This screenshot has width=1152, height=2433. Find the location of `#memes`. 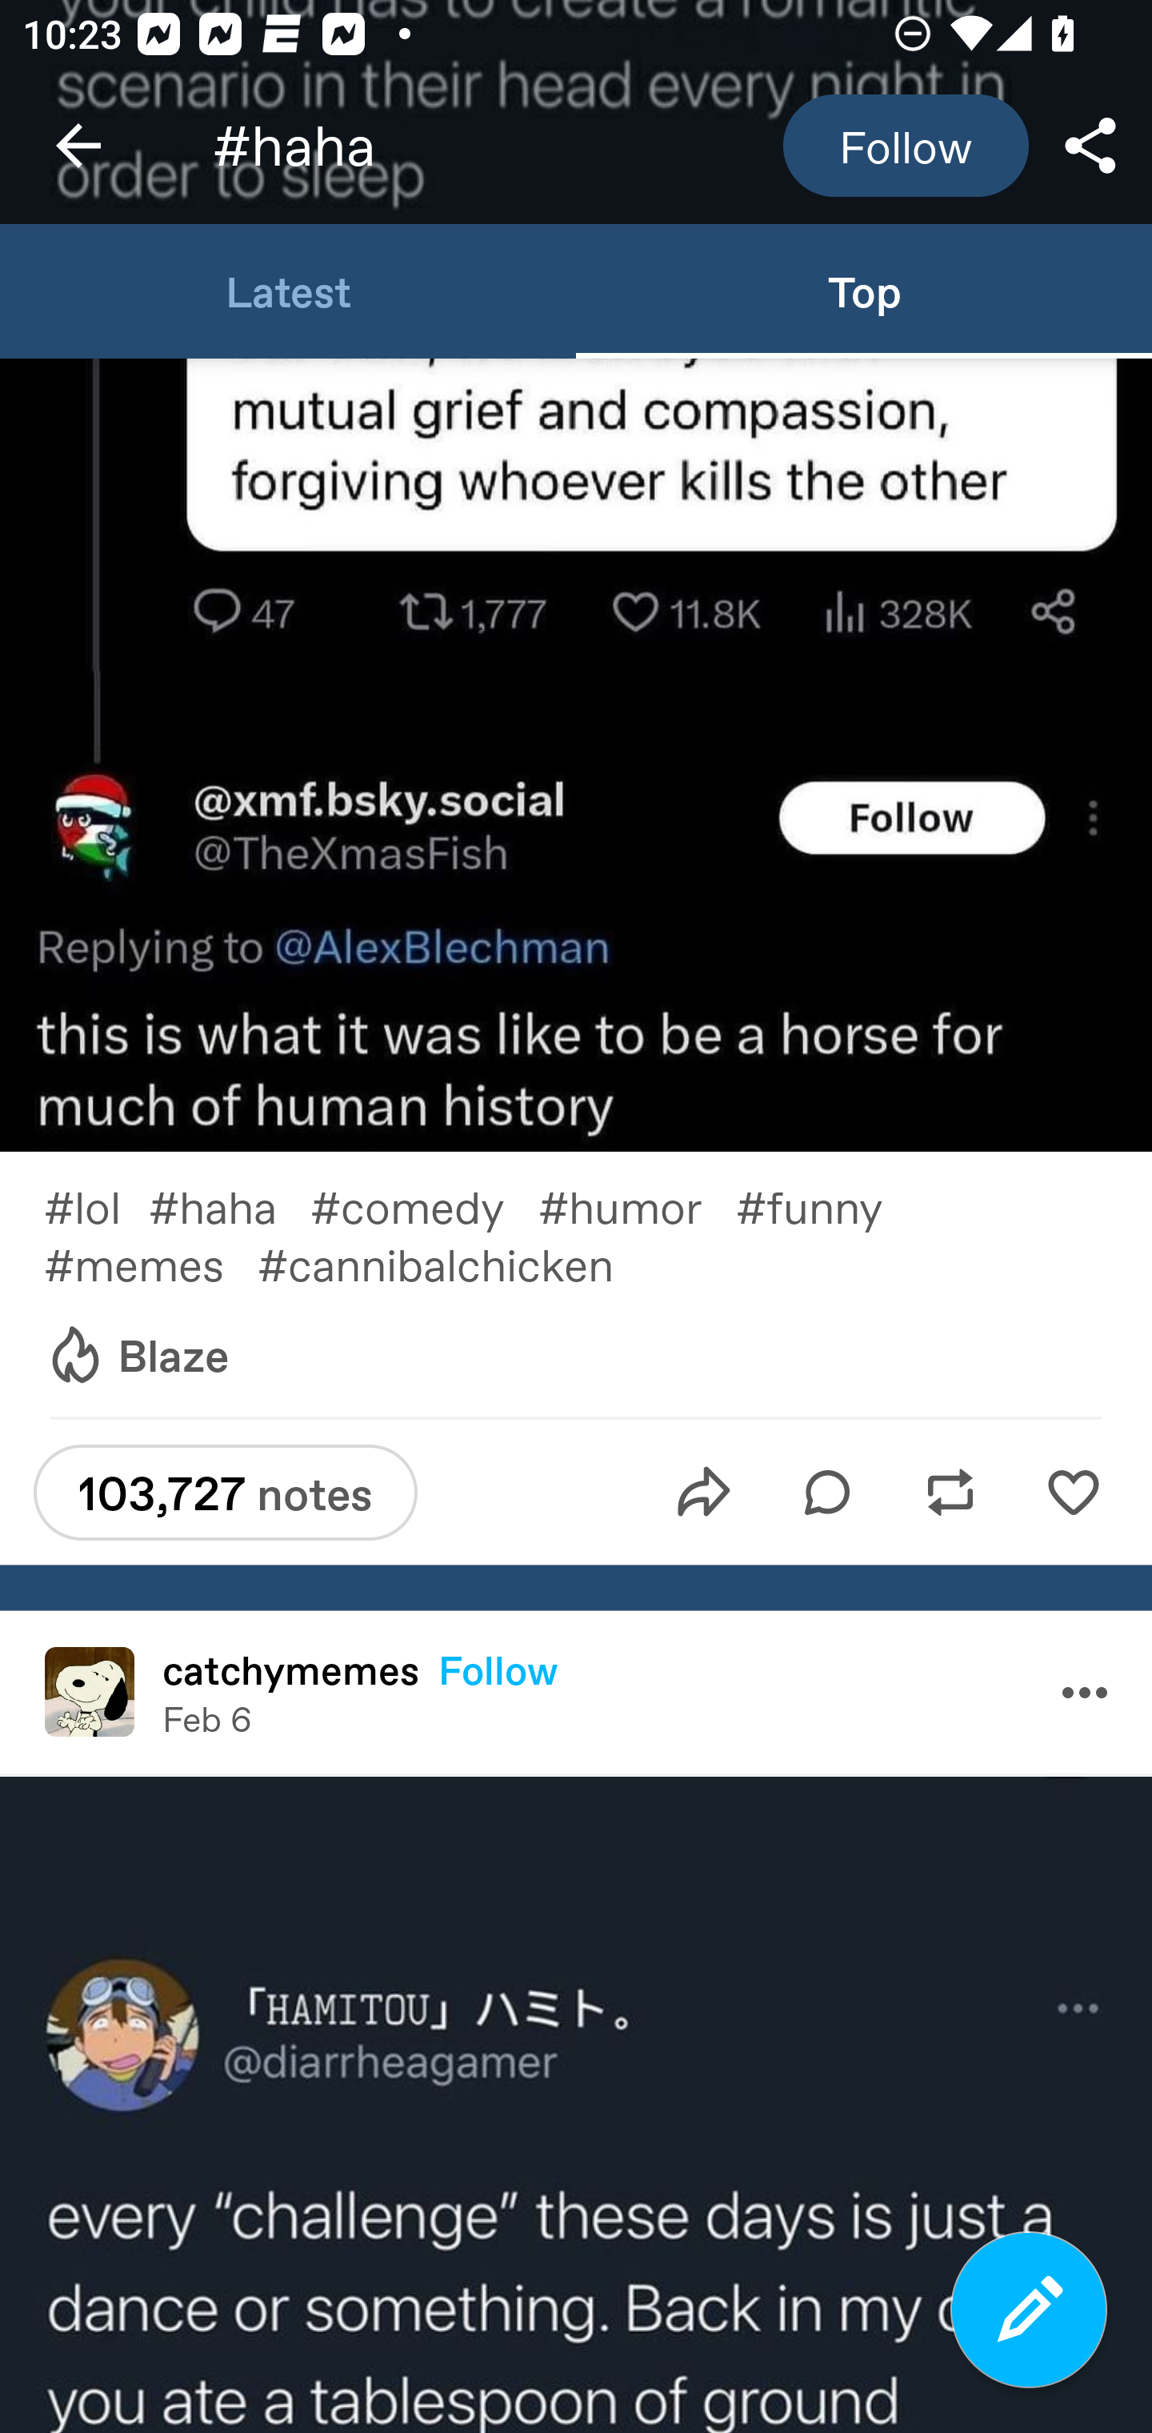

#memes is located at coordinates (150, 1264).